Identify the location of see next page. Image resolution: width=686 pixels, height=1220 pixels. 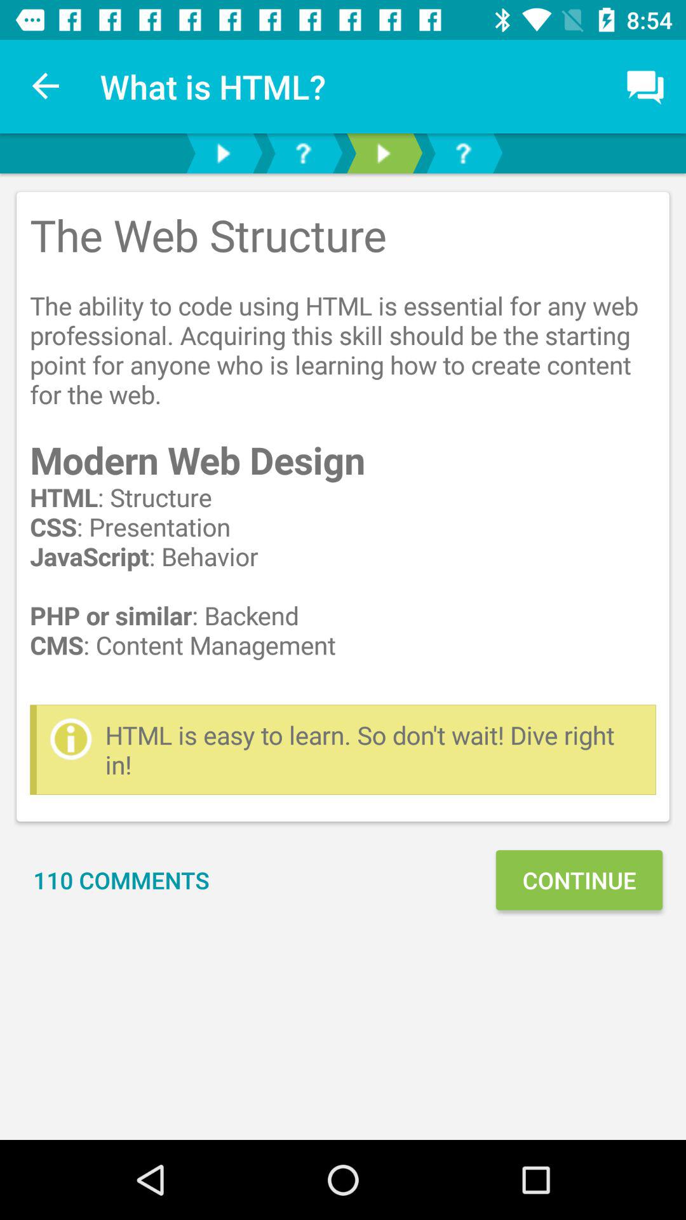
(223, 154).